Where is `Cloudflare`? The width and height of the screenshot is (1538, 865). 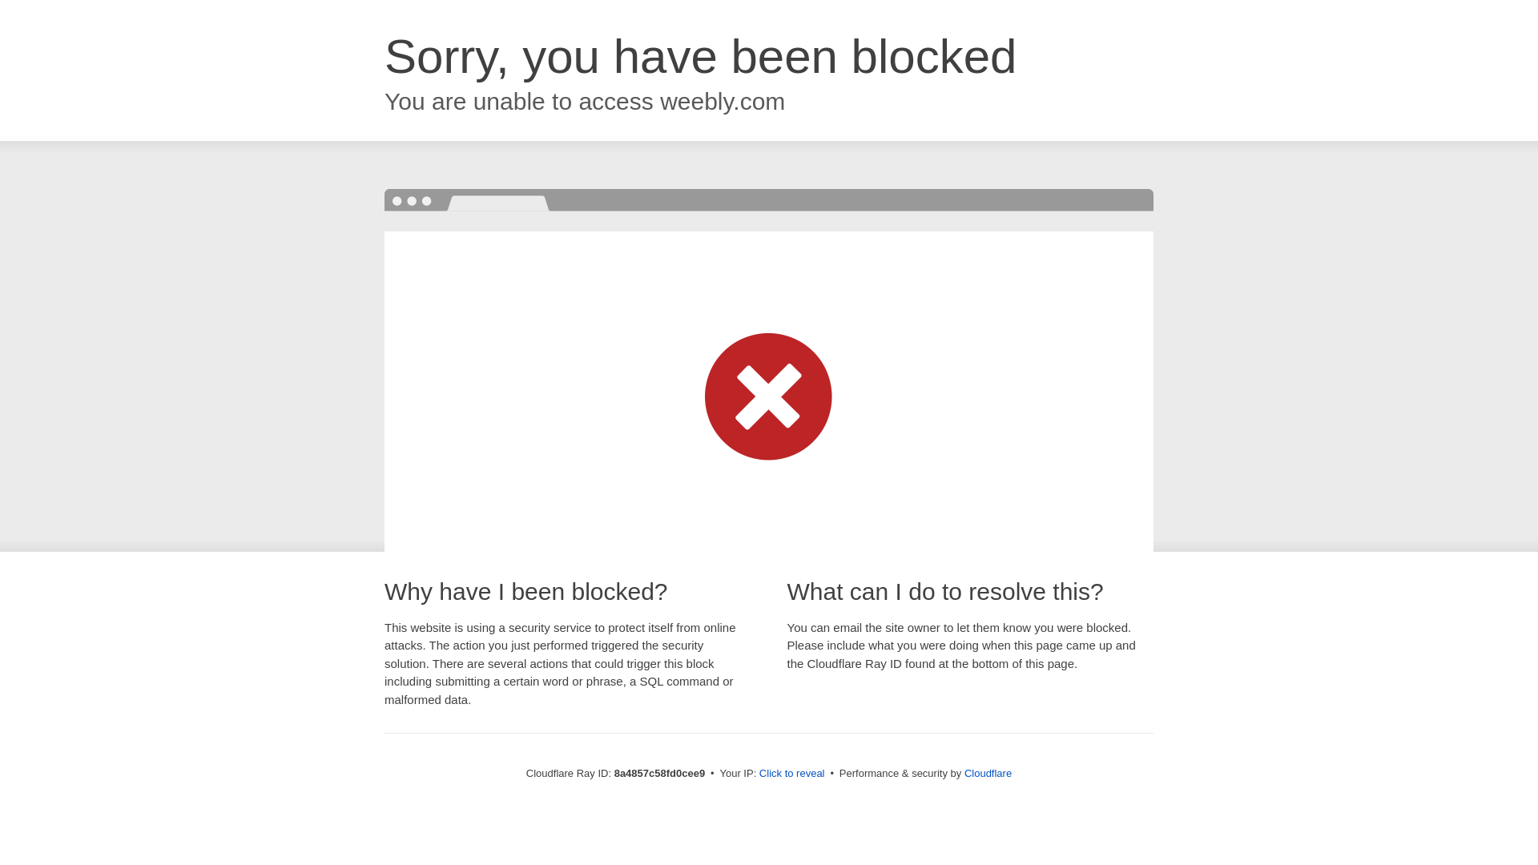 Cloudflare is located at coordinates (988, 773).